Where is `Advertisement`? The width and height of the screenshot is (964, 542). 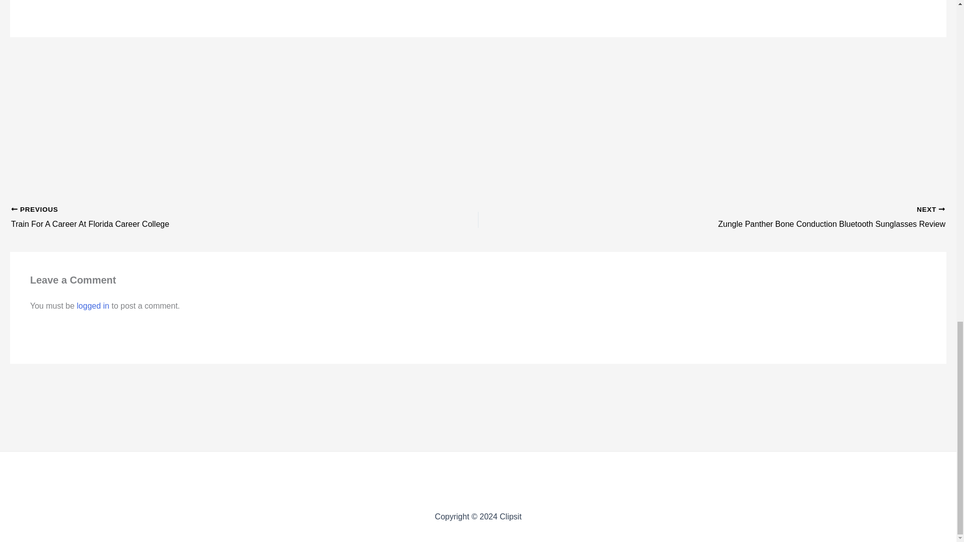 Advertisement is located at coordinates (477, 482).